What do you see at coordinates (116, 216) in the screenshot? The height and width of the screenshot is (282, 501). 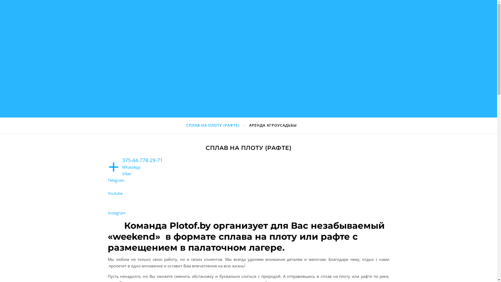 I see `Instagram` at bounding box center [116, 216].